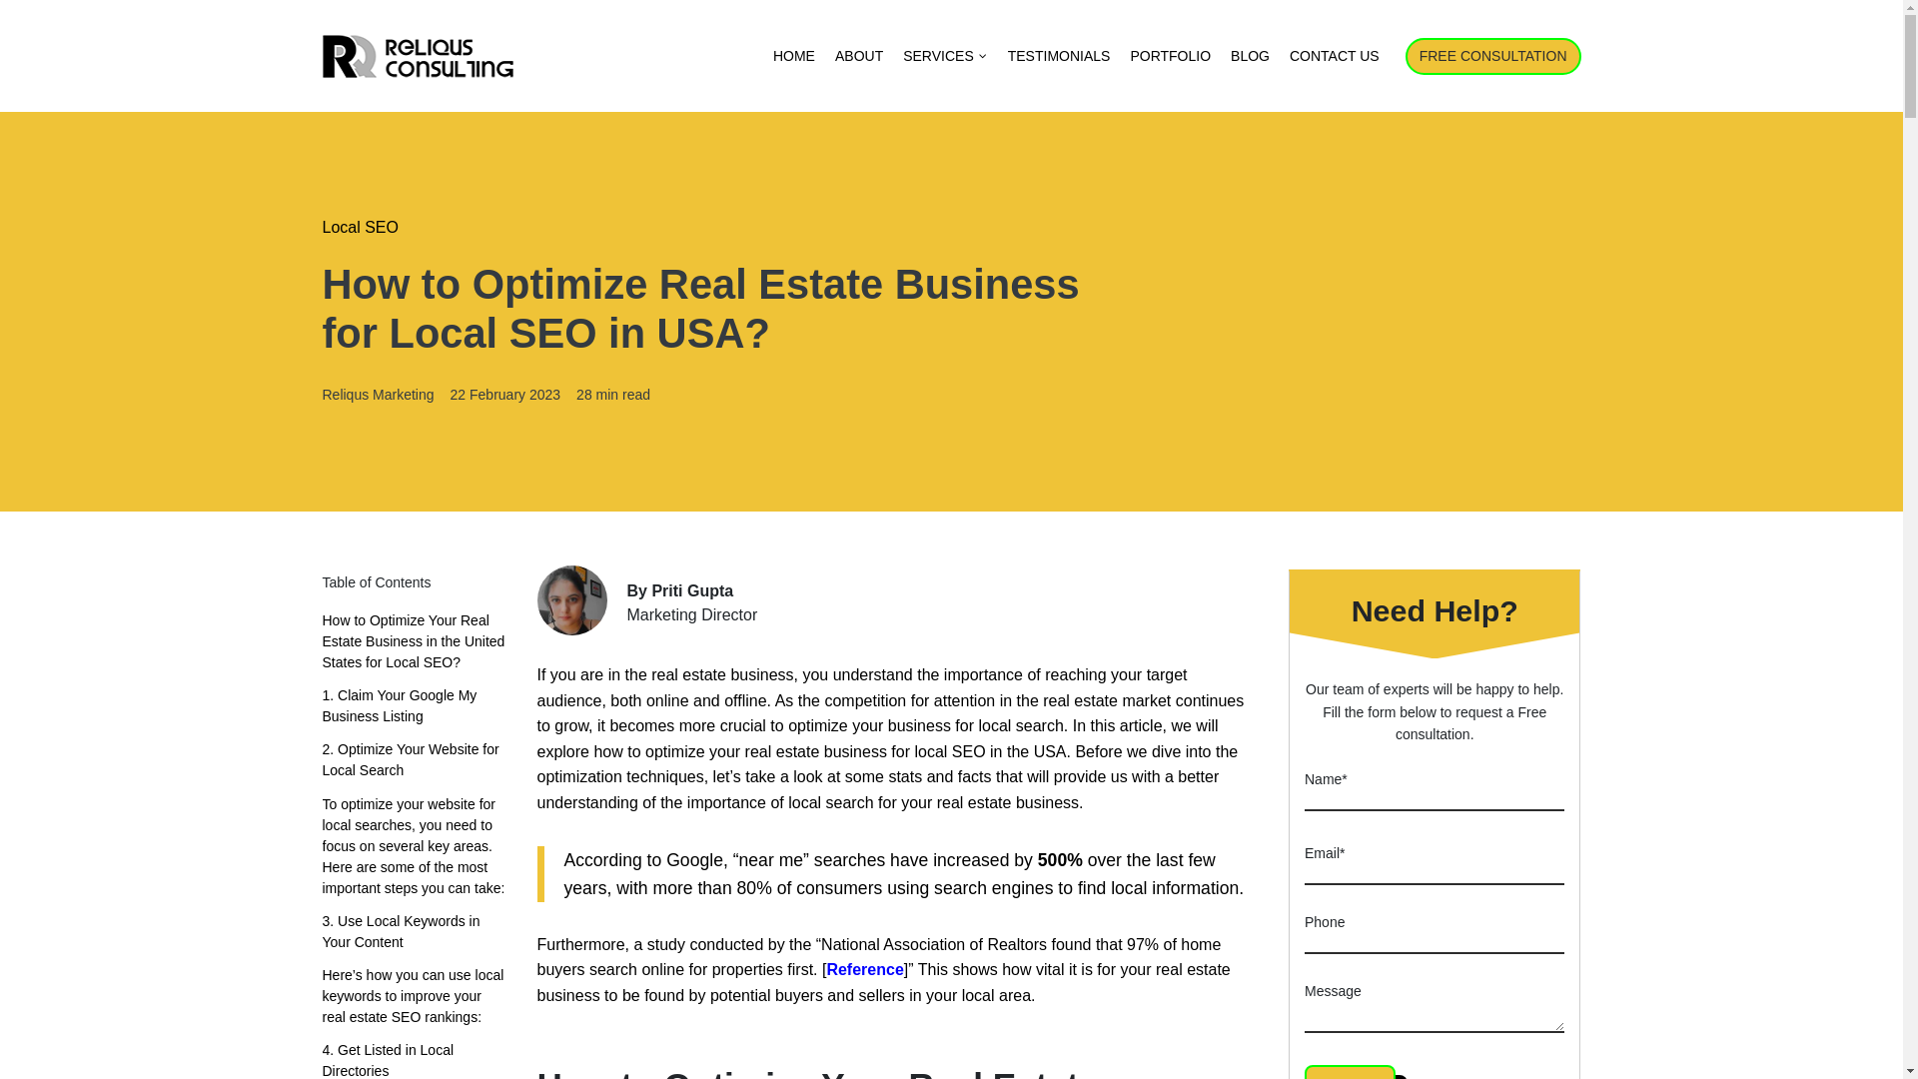 The width and height of the screenshot is (1918, 1079). I want to click on 4. Get Listed in Local Directories, so click(414, 1059).